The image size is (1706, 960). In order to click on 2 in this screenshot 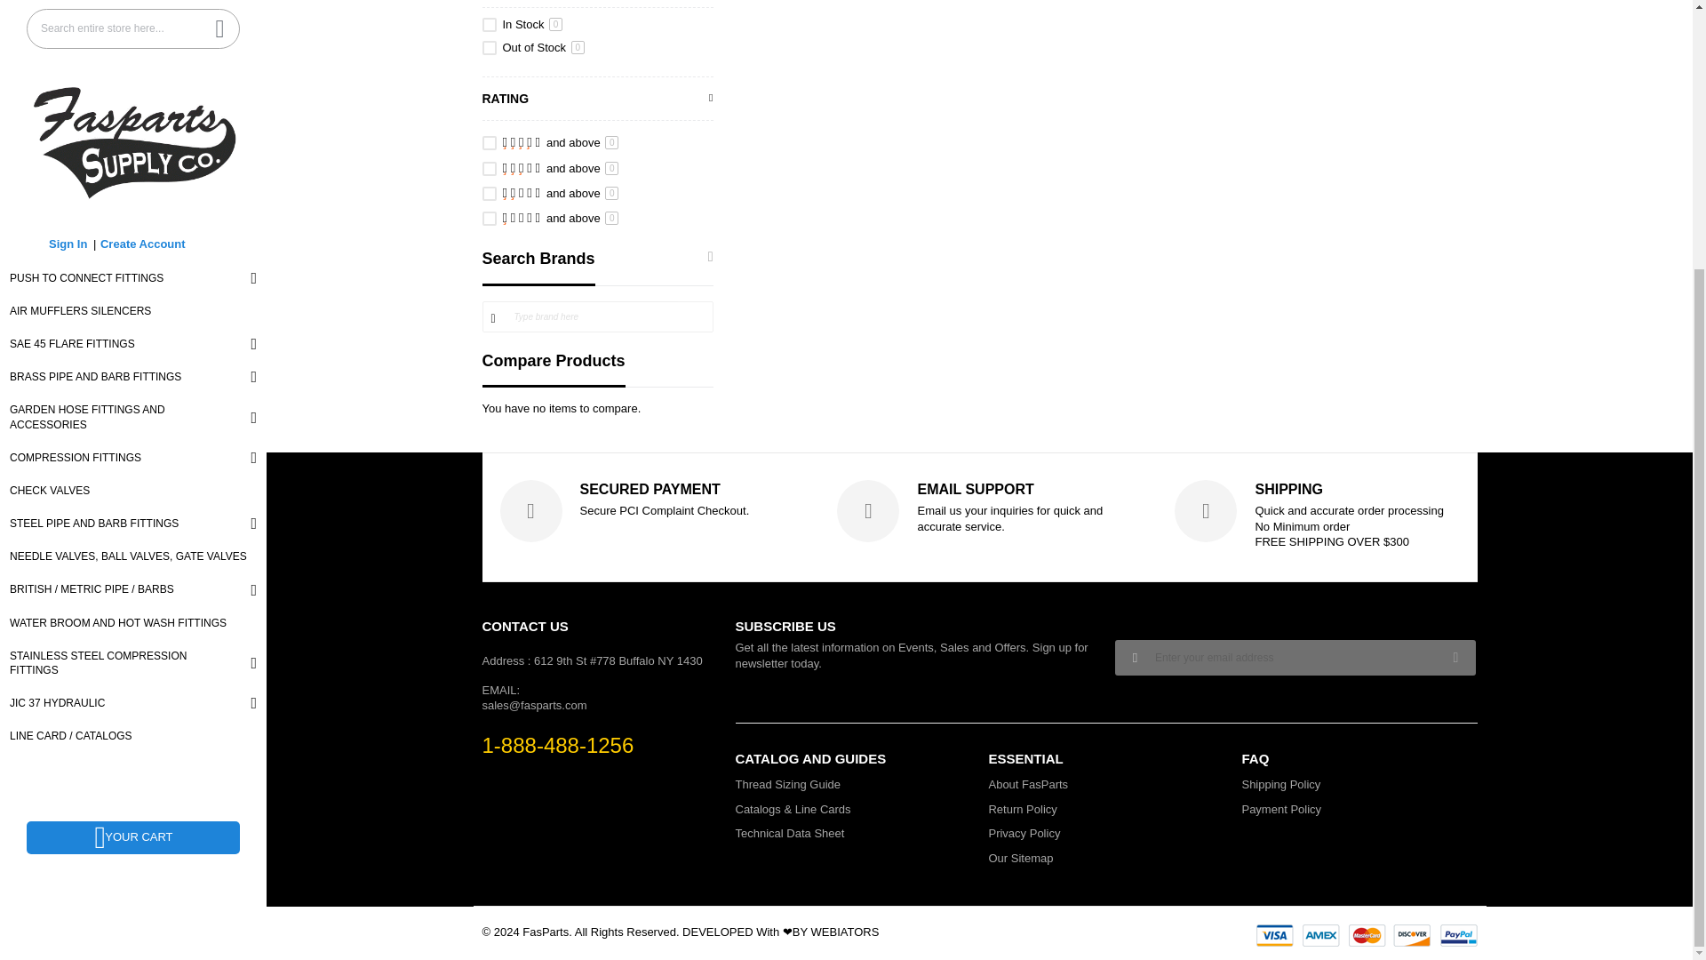, I will do `click(489, 193)`.